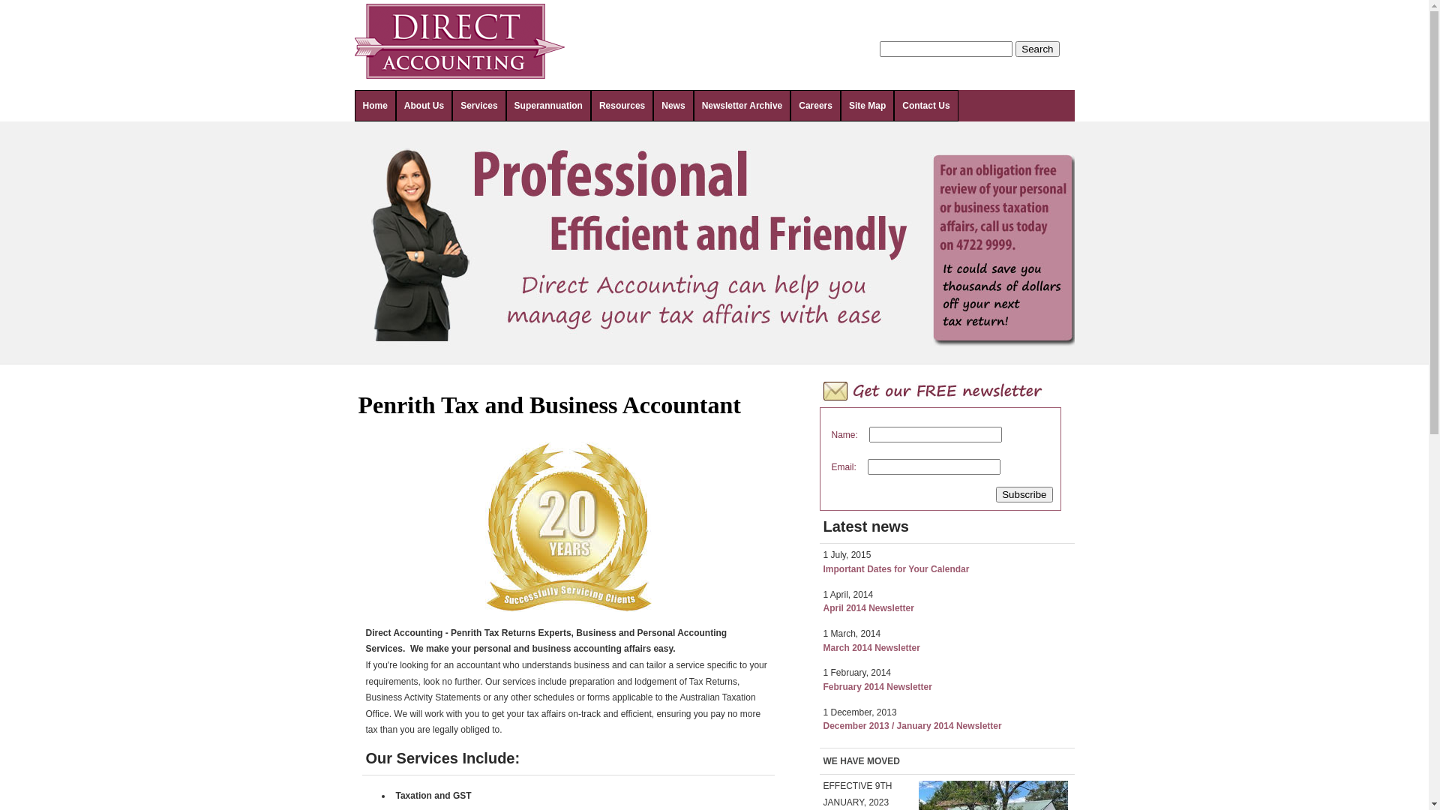 The image size is (1440, 810). What do you see at coordinates (871, 648) in the screenshot?
I see `March 2014 Newsletter` at bounding box center [871, 648].